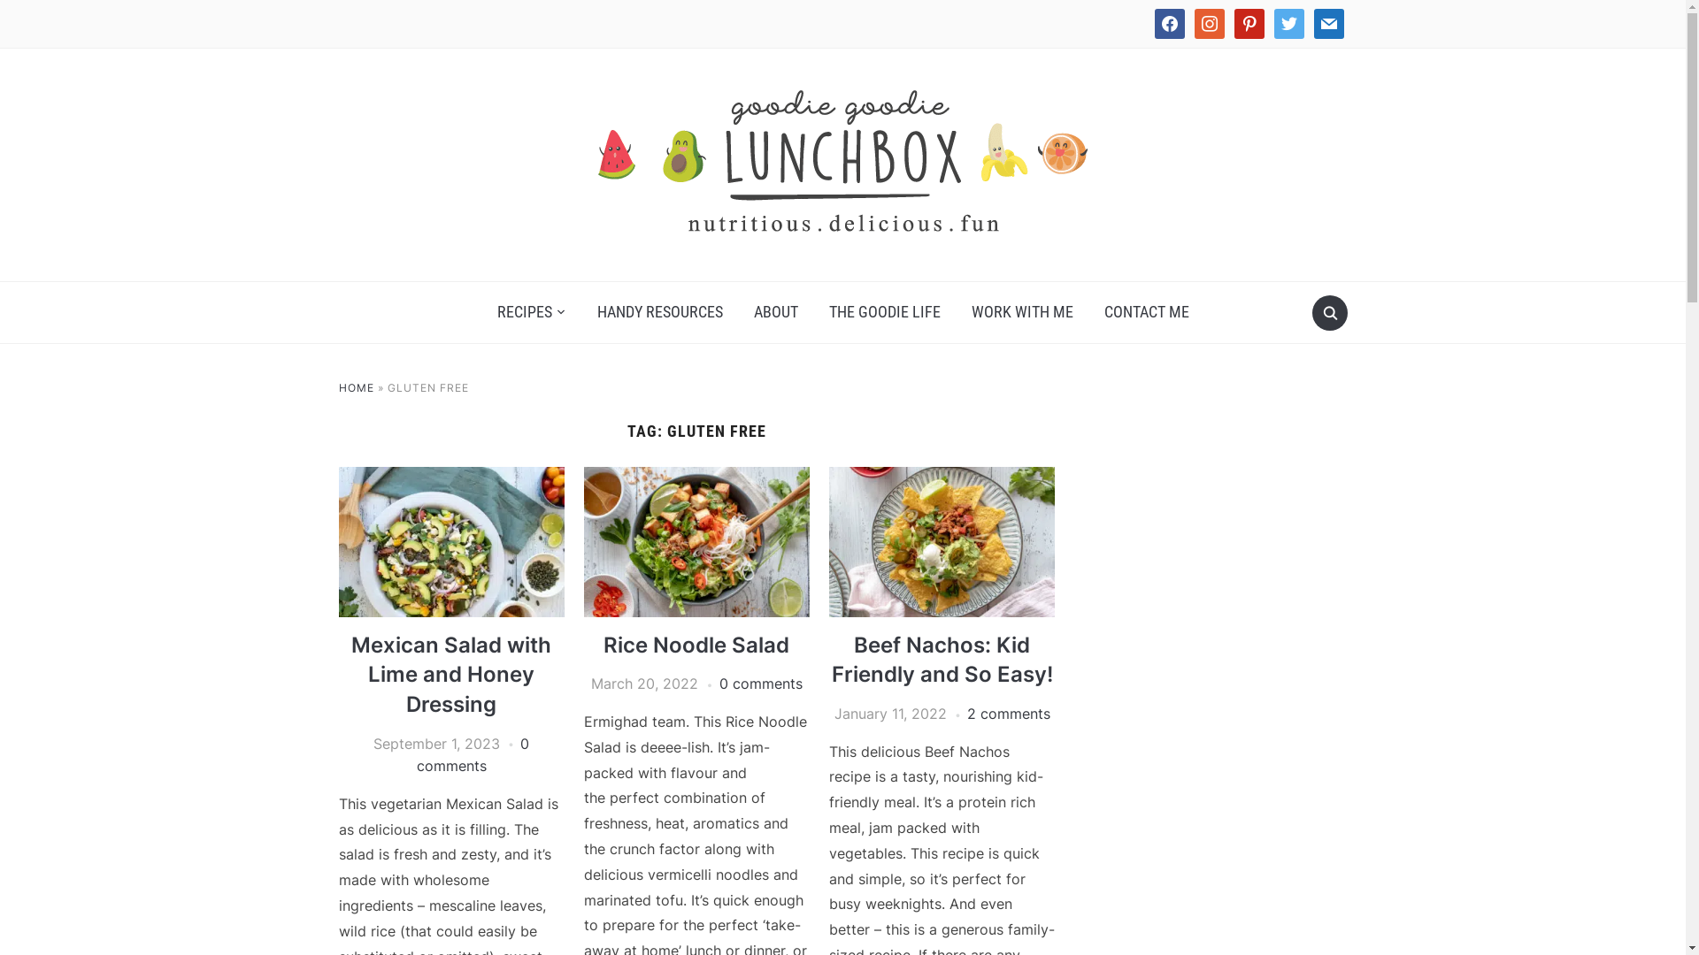  I want to click on mail, so click(1328, 23).